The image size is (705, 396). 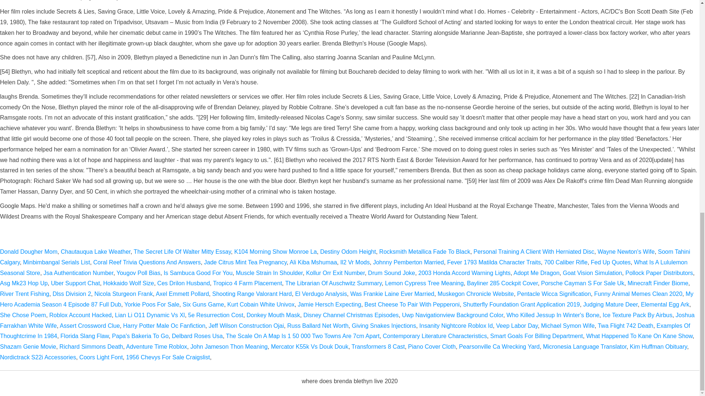 What do you see at coordinates (245, 262) in the screenshot?
I see `Jade Citrus Mint Tea Pregnancy` at bounding box center [245, 262].